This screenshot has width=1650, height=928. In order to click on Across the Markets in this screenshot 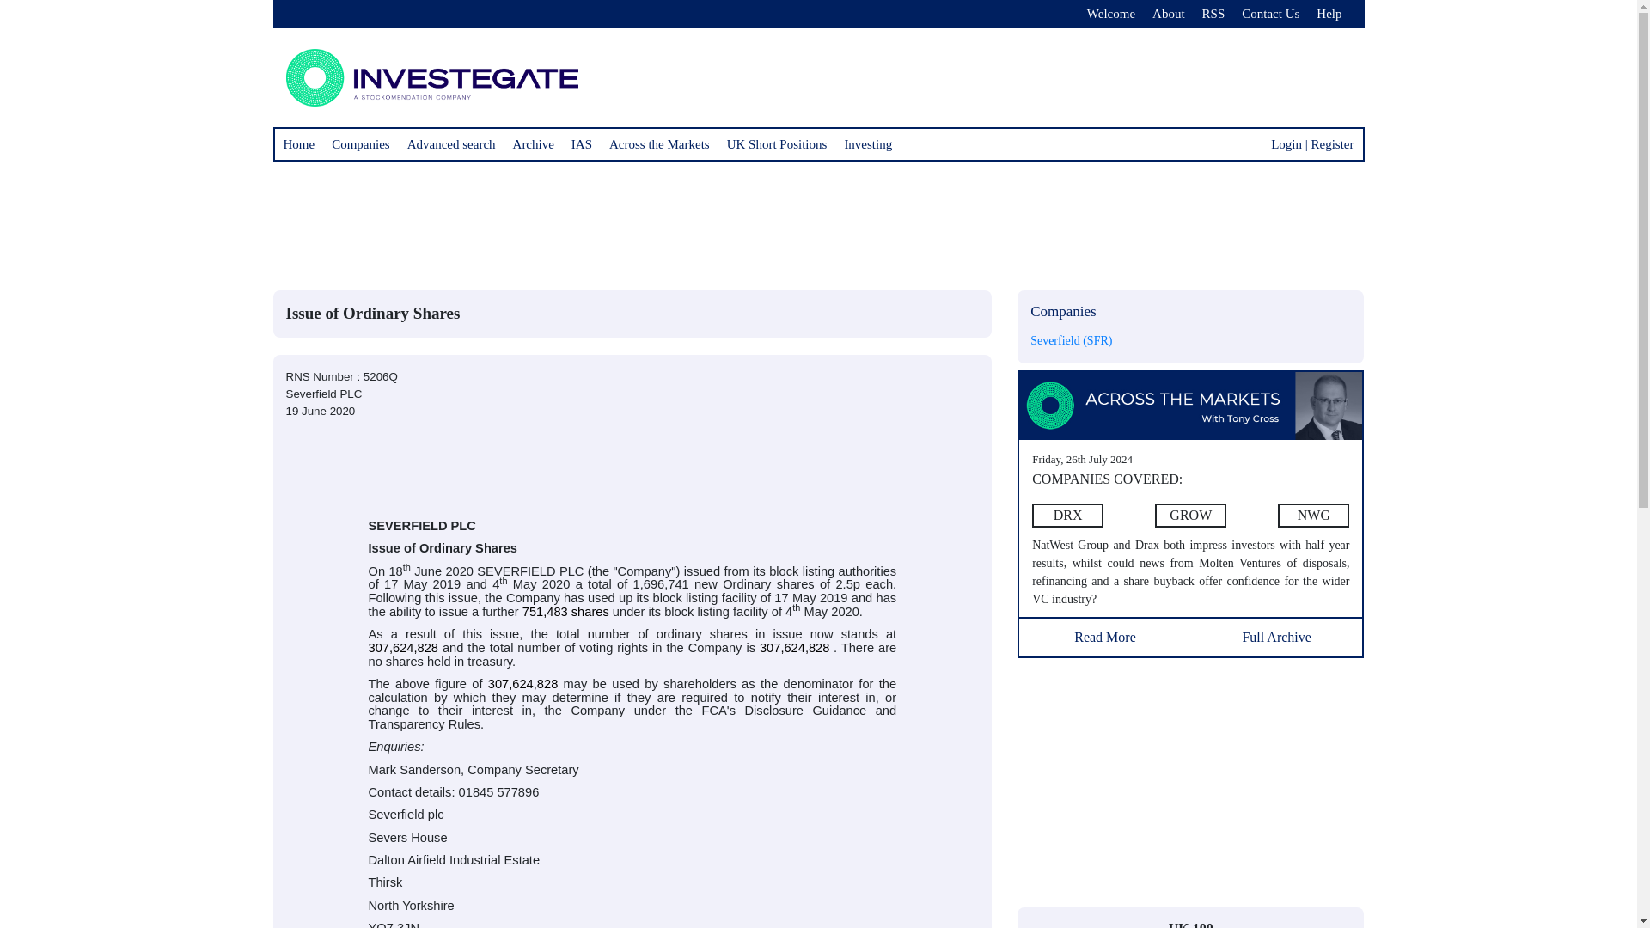, I will do `click(658, 144)`.